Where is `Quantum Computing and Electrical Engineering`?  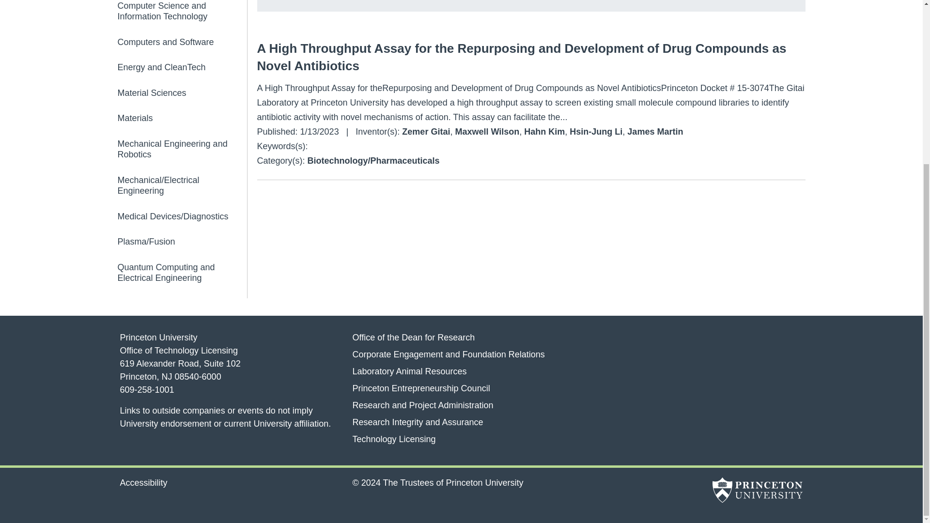
Quantum Computing and Electrical Engineering is located at coordinates (181, 273).